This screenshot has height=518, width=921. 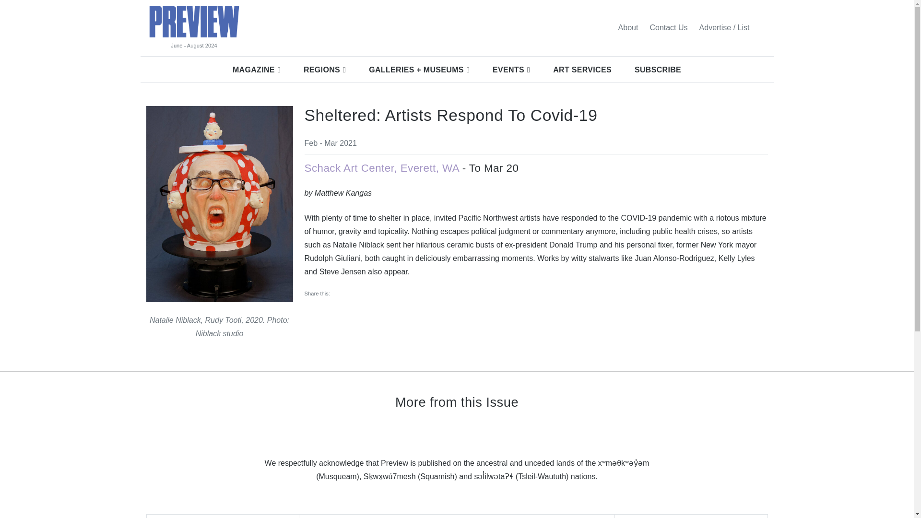 I want to click on Open Search, so click(x=761, y=27).